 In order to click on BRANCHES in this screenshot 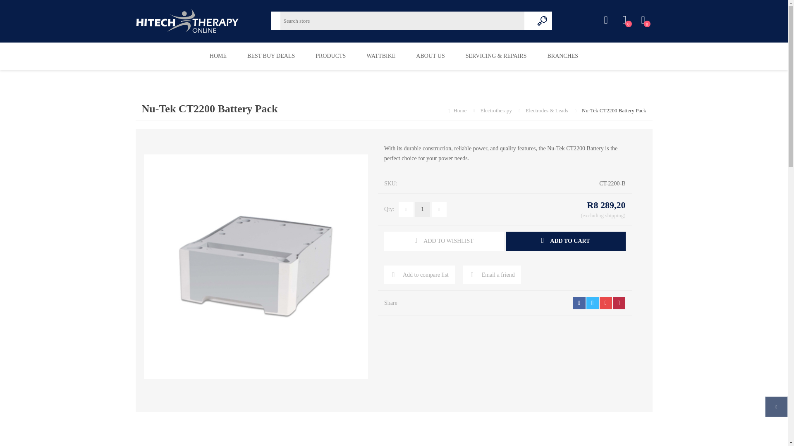, I will do `click(624, 20)`.